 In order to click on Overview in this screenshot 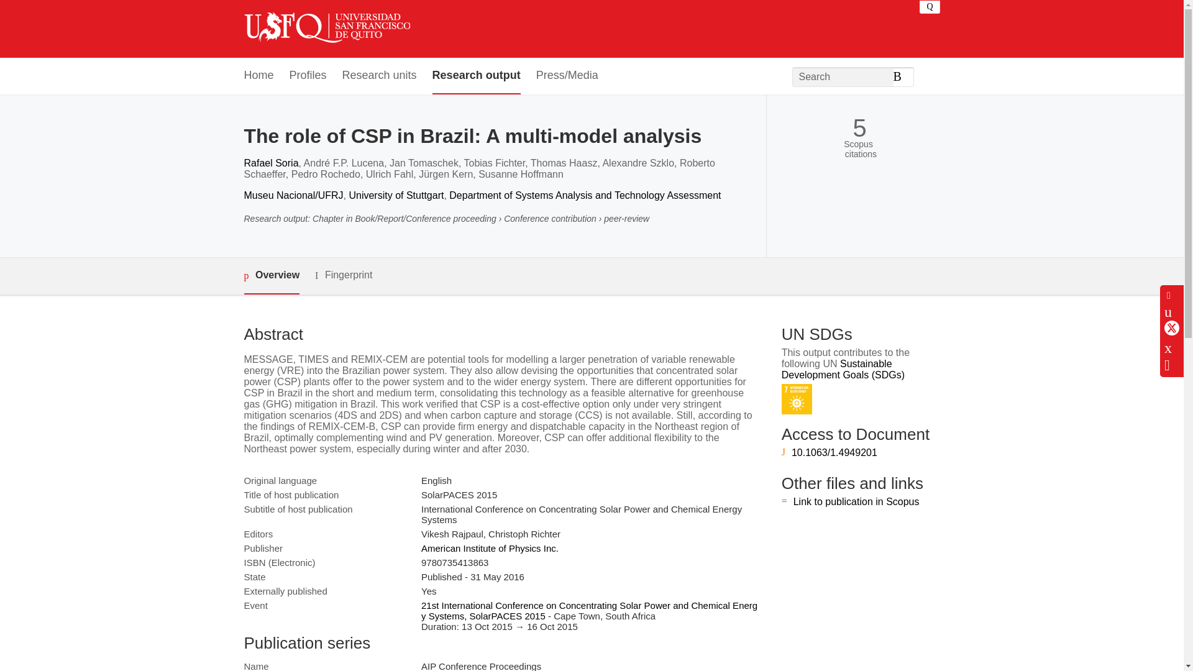, I will do `click(271, 276)`.